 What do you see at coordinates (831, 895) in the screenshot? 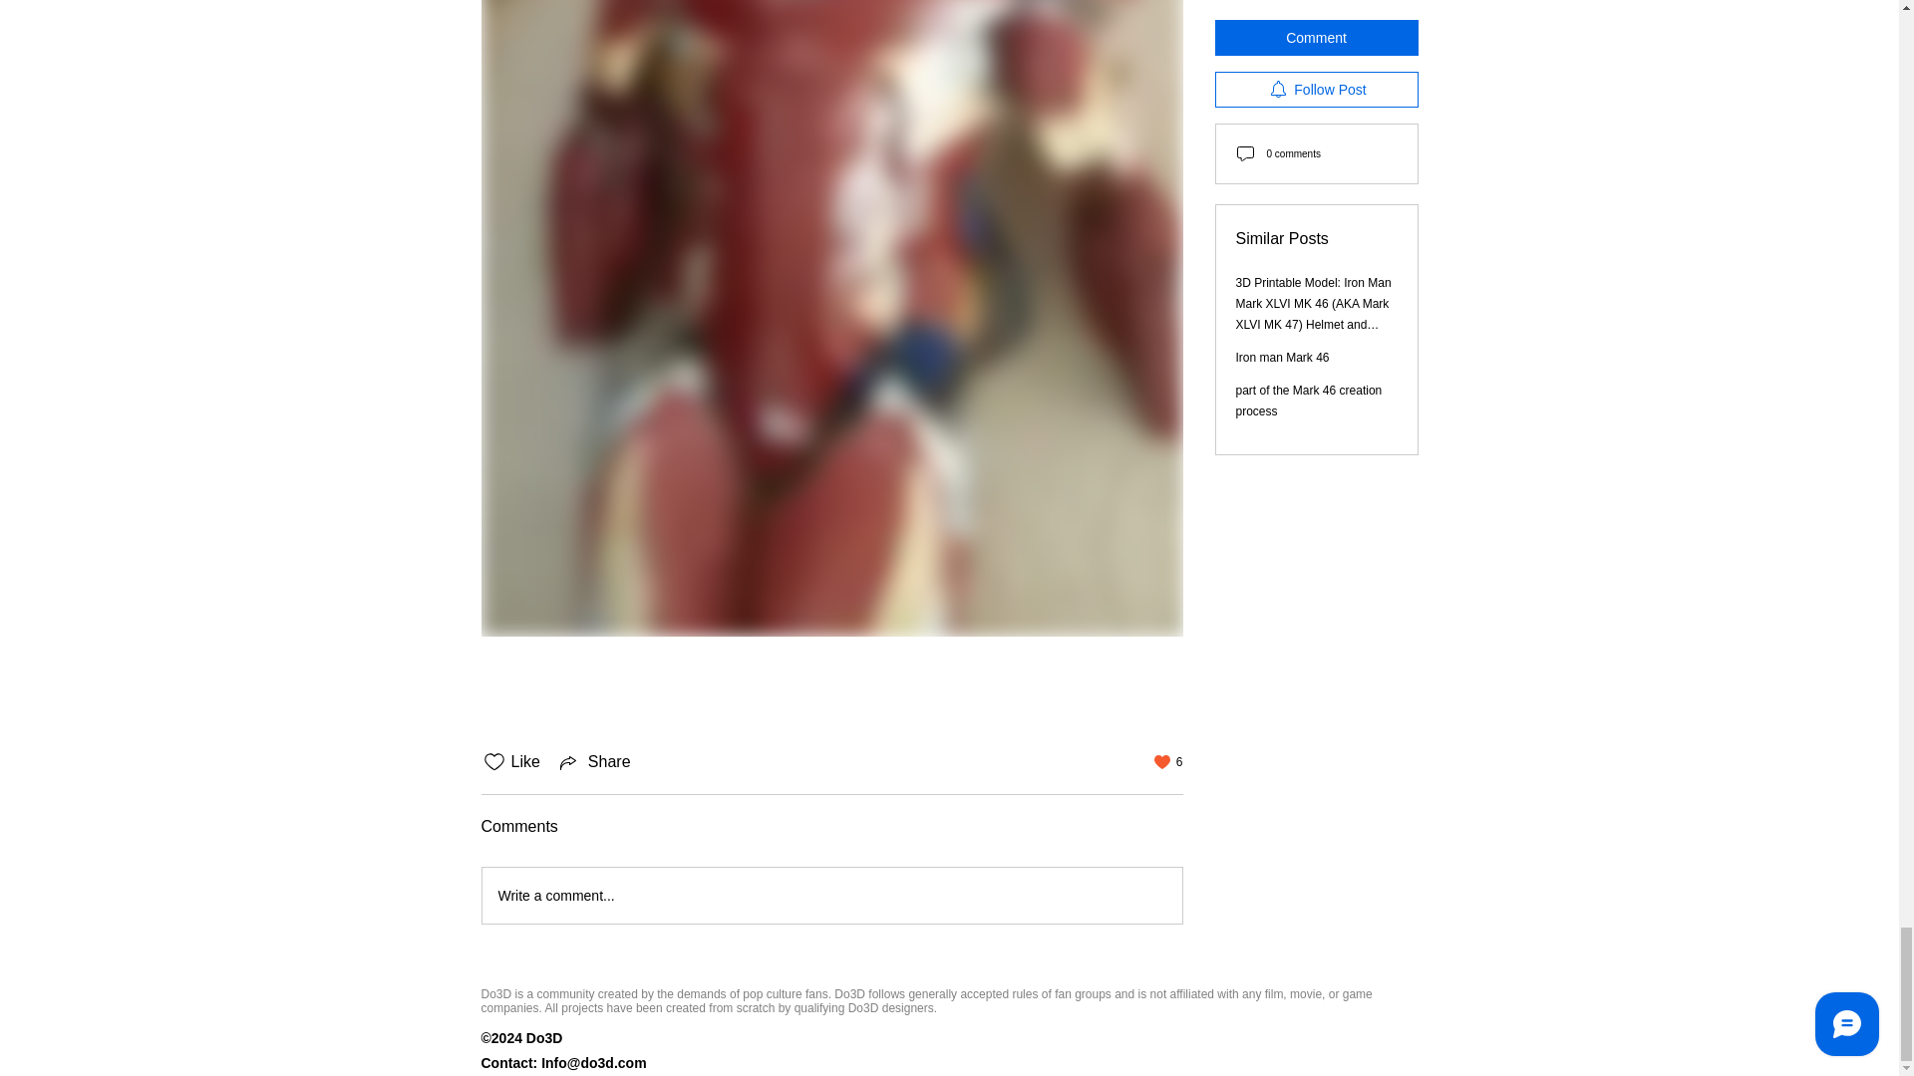
I see `Write a comment...` at bounding box center [831, 895].